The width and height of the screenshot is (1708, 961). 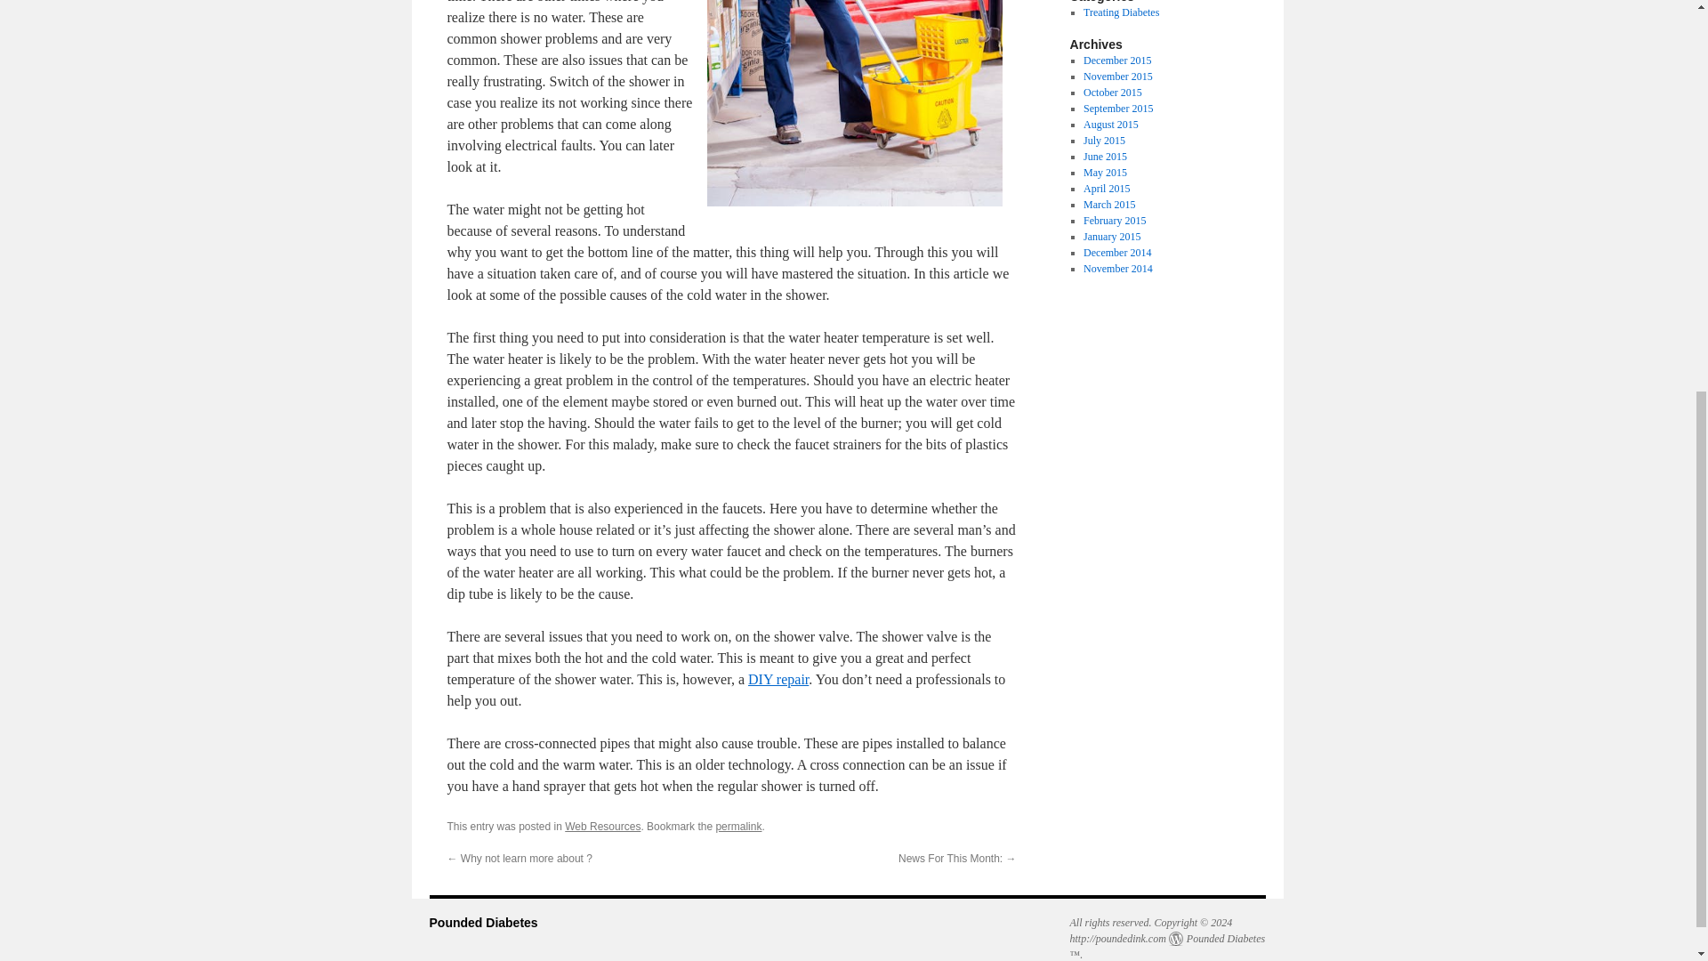 What do you see at coordinates (1112, 237) in the screenshot?
I see `January 2015` at bounding box center [1112, 237].